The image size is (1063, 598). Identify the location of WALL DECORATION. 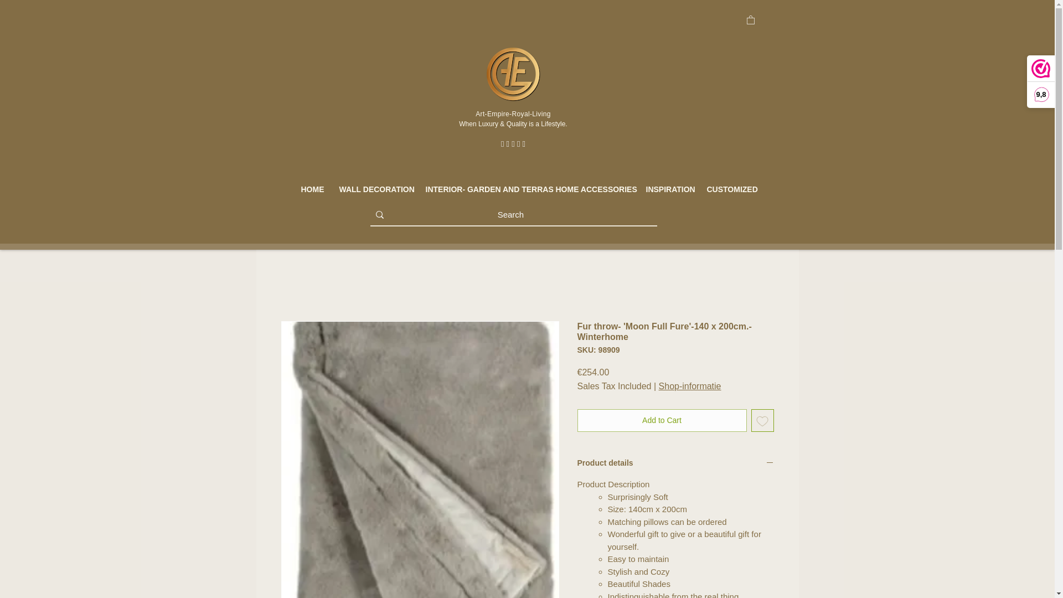
(374, 189).